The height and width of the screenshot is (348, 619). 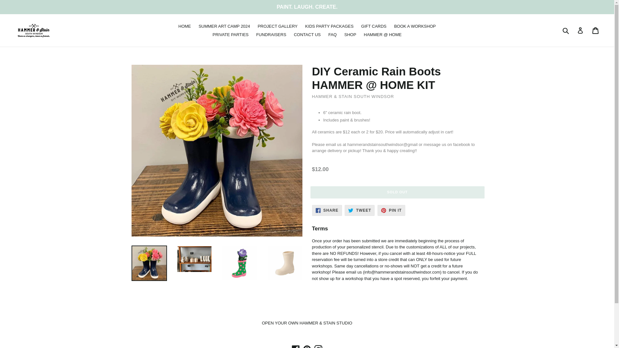 What do you see at coordinates (307, 34) in the screenshot?
I see `CONTACT US` at bounding box center [307, 34].